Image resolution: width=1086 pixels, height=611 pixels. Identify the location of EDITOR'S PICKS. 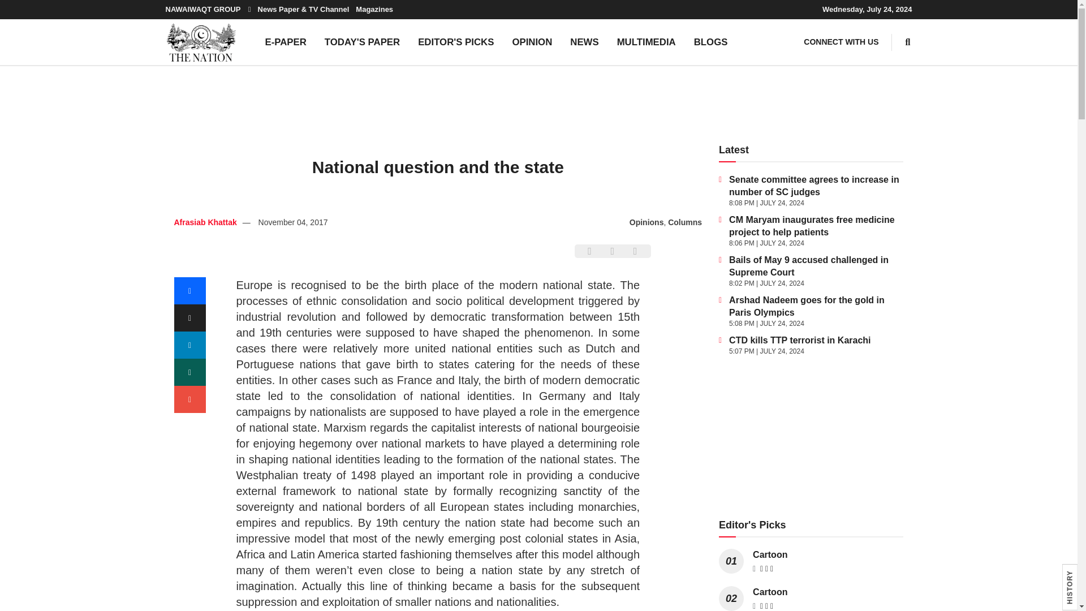
(456, 42).